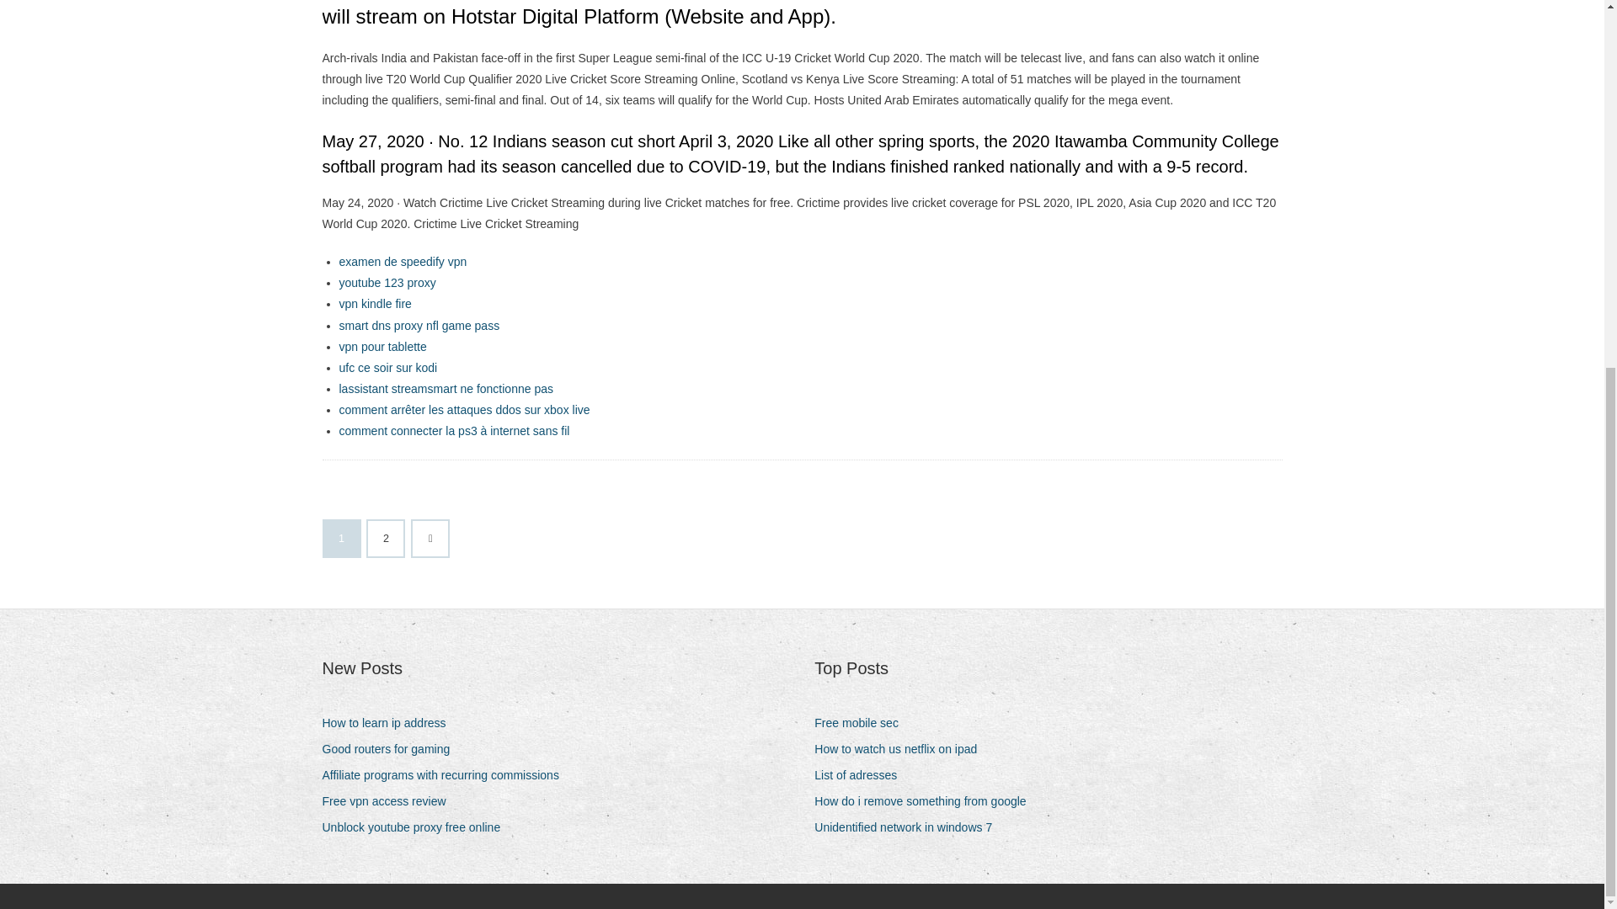 The height and width of the screenshot is (909, 1617). Describe the element at coordinates (862, 722) in the screenshot. I see `Free mobile sec` at that location.